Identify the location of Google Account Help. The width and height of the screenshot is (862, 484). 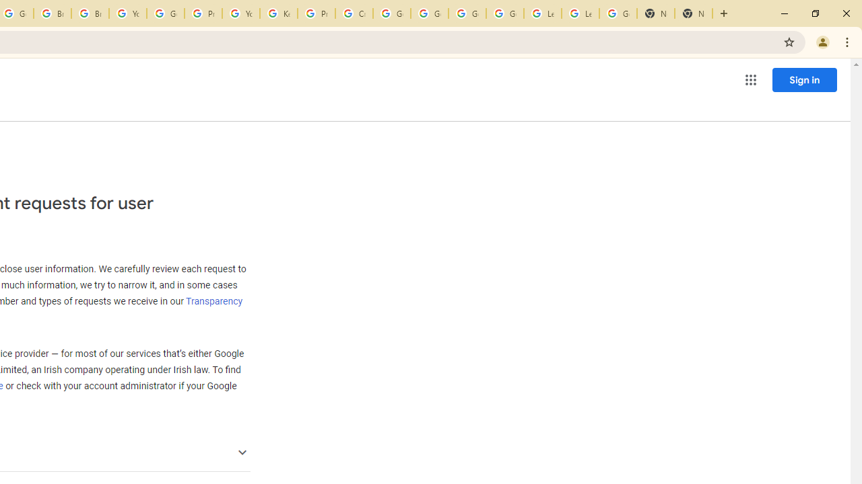
(165, 13).